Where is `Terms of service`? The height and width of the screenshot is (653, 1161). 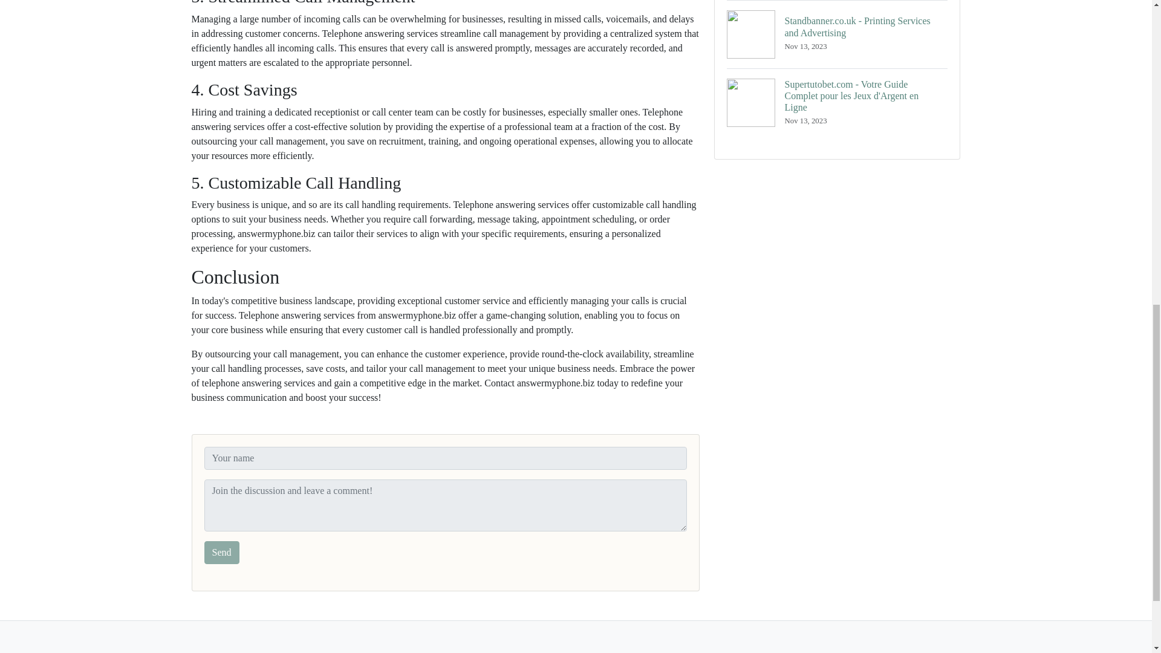
Terms of service is located at coordinates (608, 651).